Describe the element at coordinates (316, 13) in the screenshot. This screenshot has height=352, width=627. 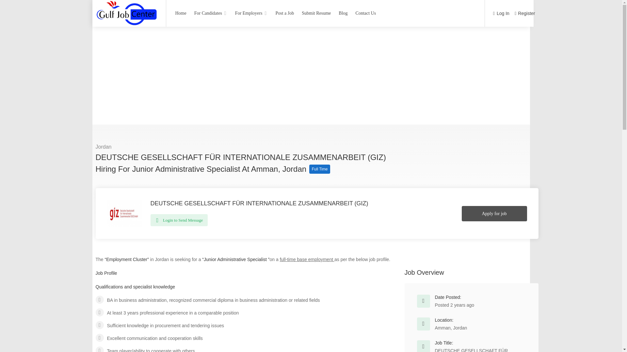
I see `Submit Resume` at that location.